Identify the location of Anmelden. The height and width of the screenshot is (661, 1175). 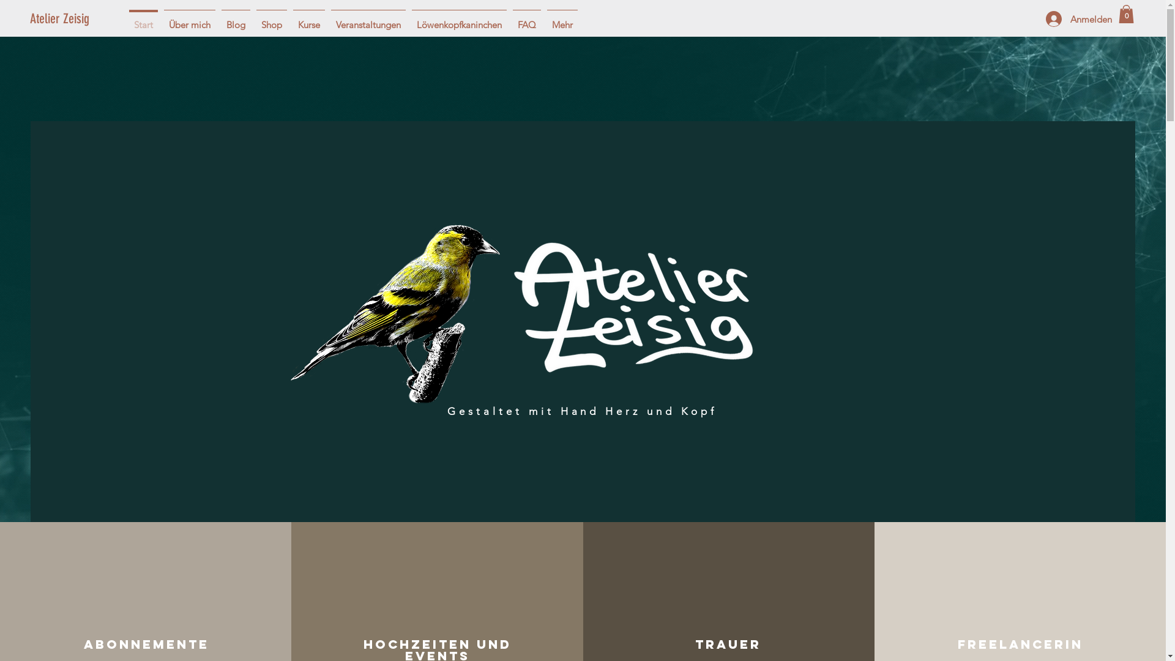
(1074, 19).